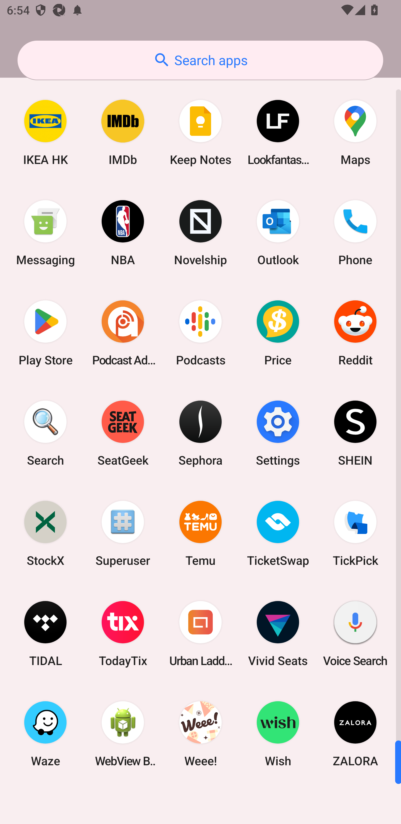  What do you see at coordinates (45, 734) in the screenshot?
I see `Waze` at bounding box center [45, 734].